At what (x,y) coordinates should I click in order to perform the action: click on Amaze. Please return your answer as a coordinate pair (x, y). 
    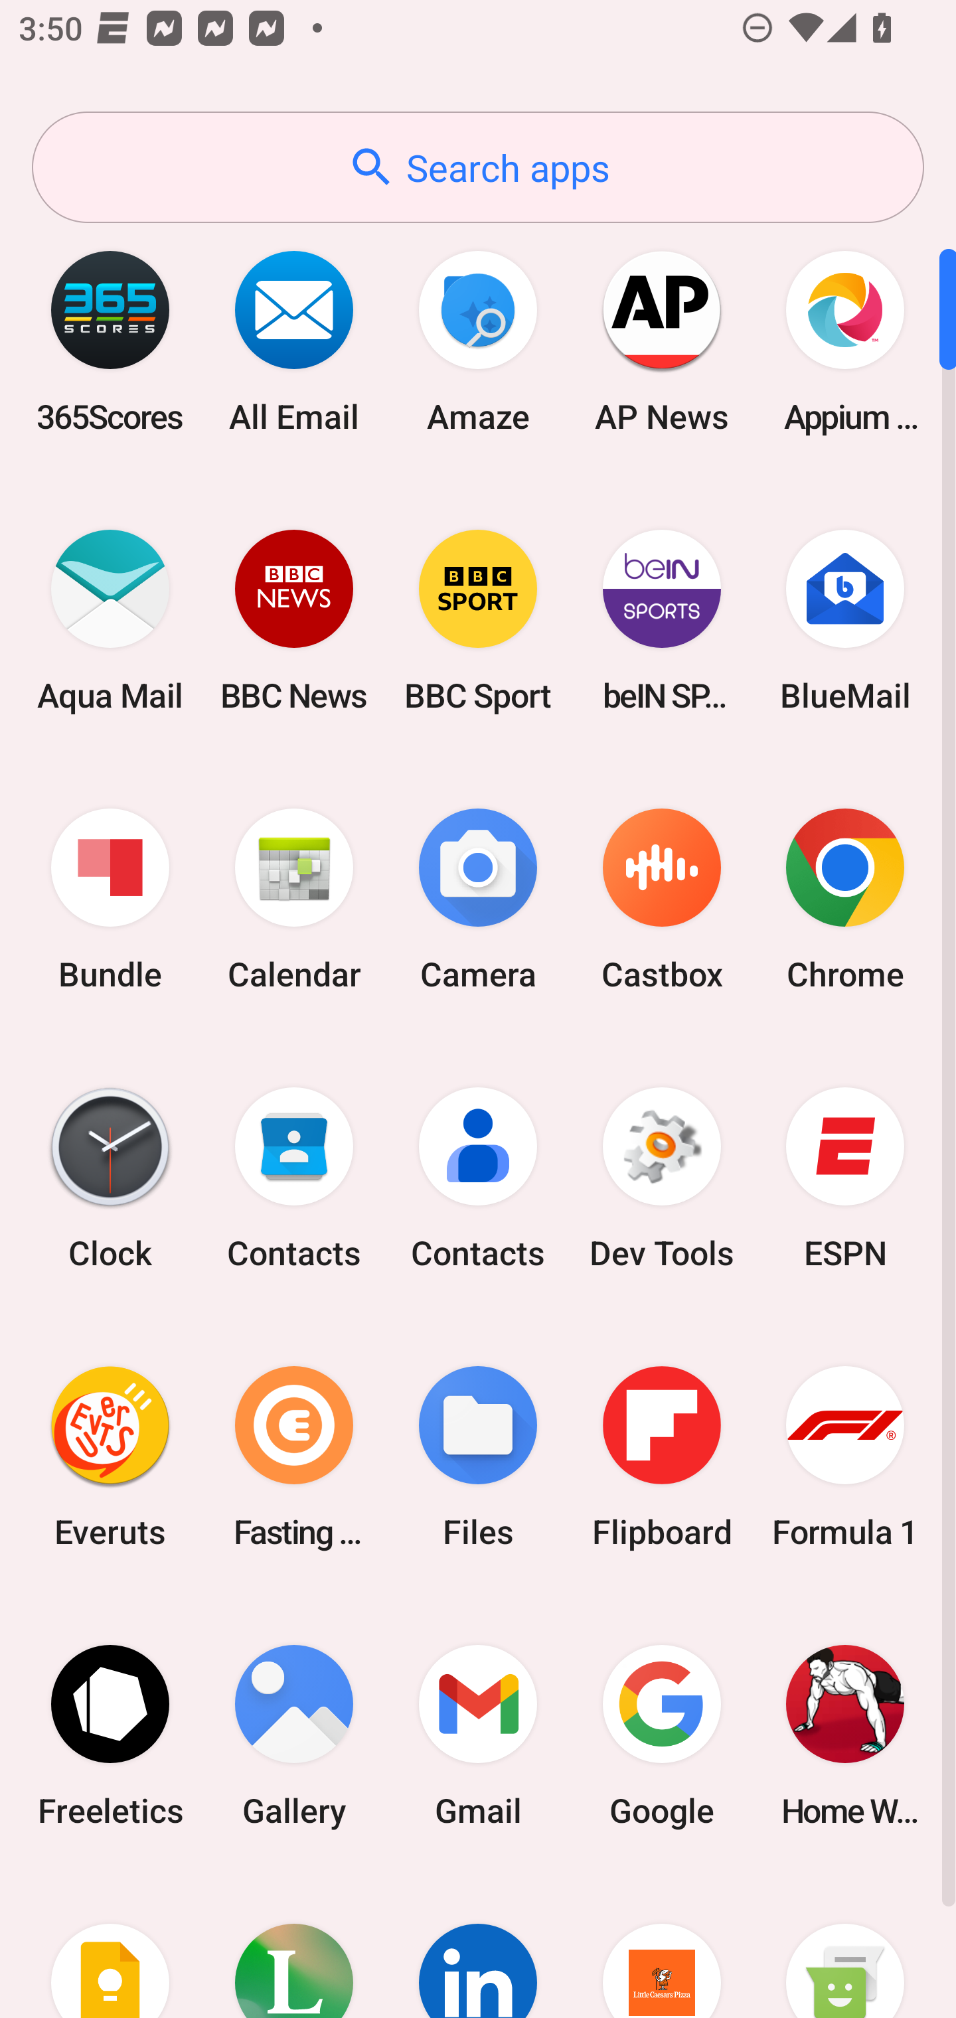
    Looking at the image, I should click on (478, 341).